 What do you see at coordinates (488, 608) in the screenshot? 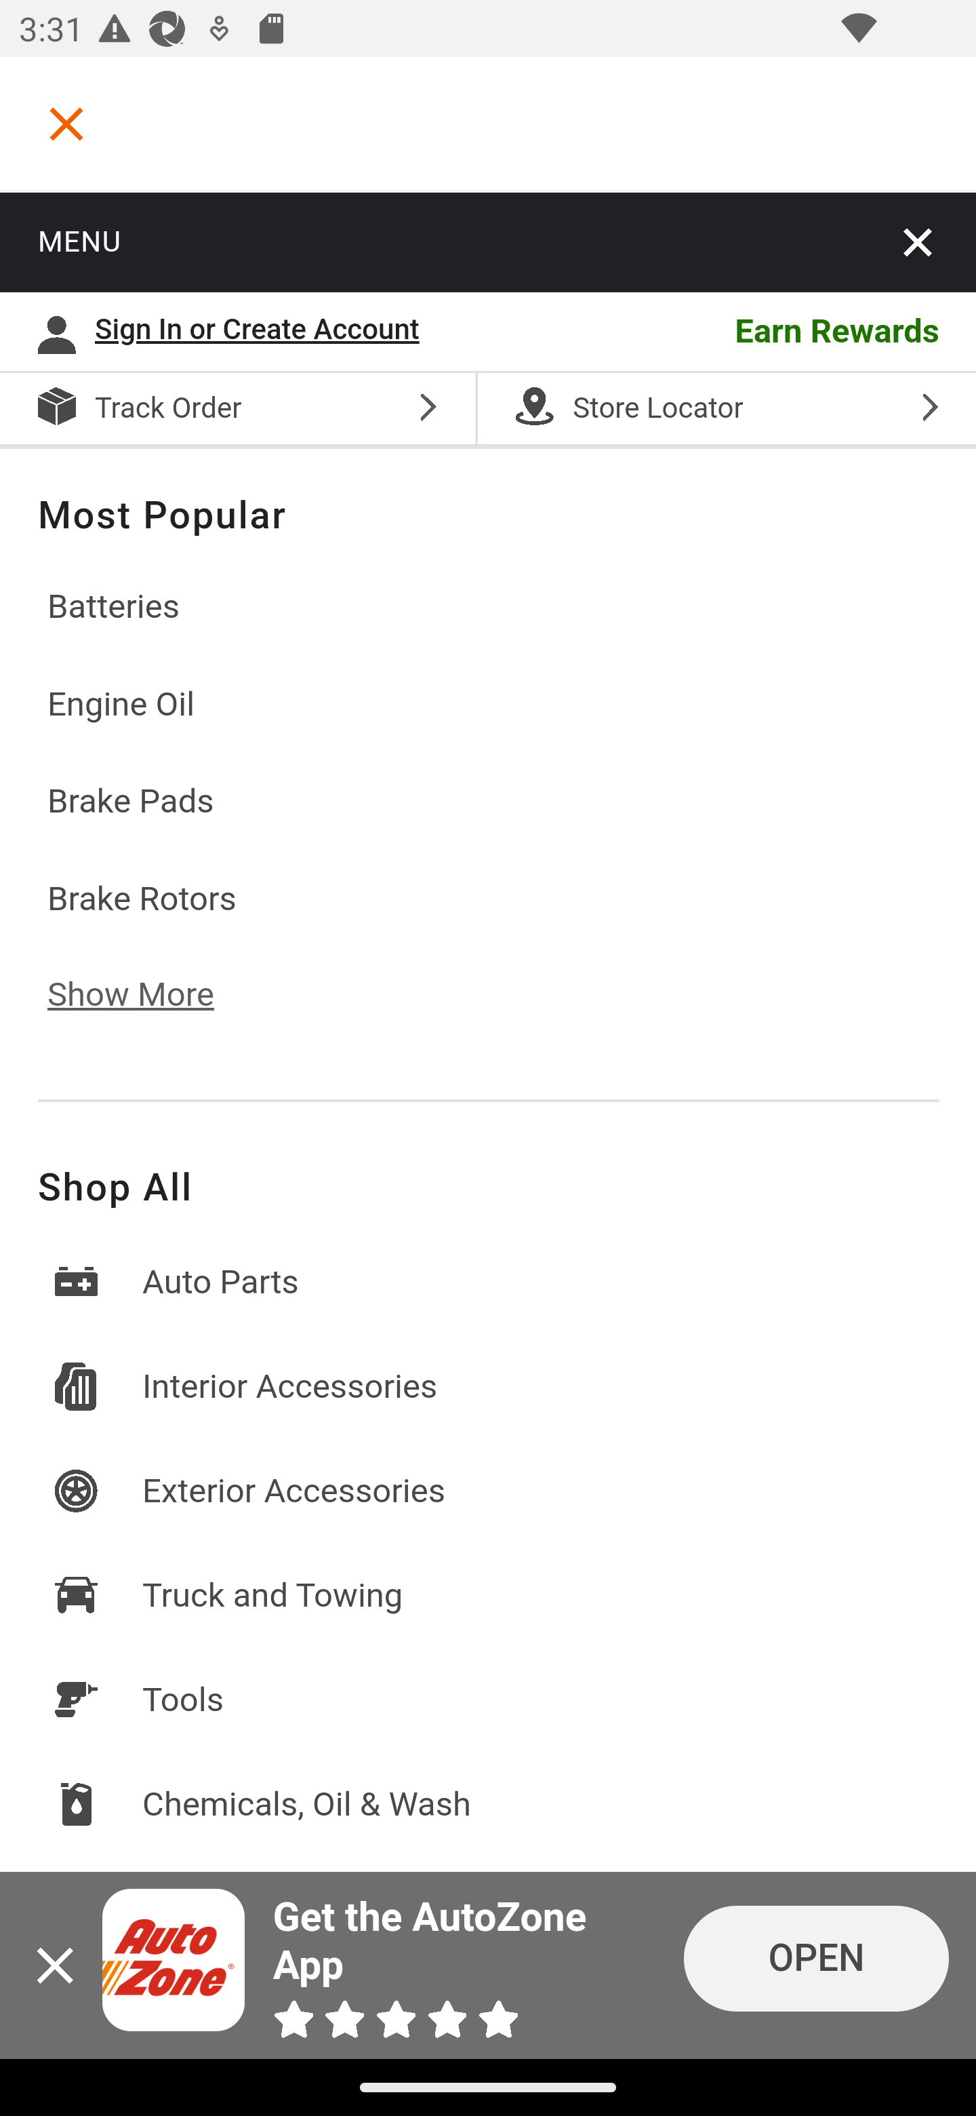
I see `Batteries Batteries Batteries` at bounding box center [488, 608].